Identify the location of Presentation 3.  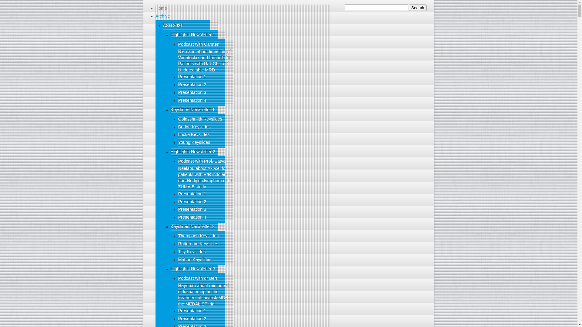
(192, 92).